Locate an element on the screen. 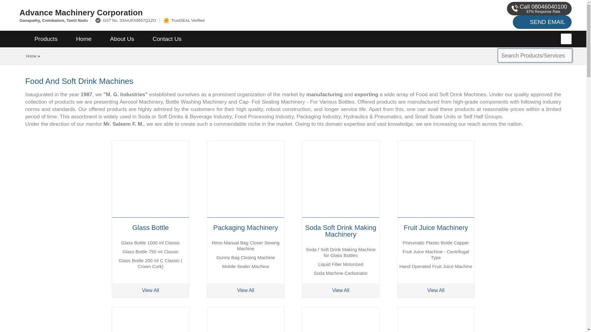  Glass Bottle 750 ml Classic is located at coordinates (151, 251).